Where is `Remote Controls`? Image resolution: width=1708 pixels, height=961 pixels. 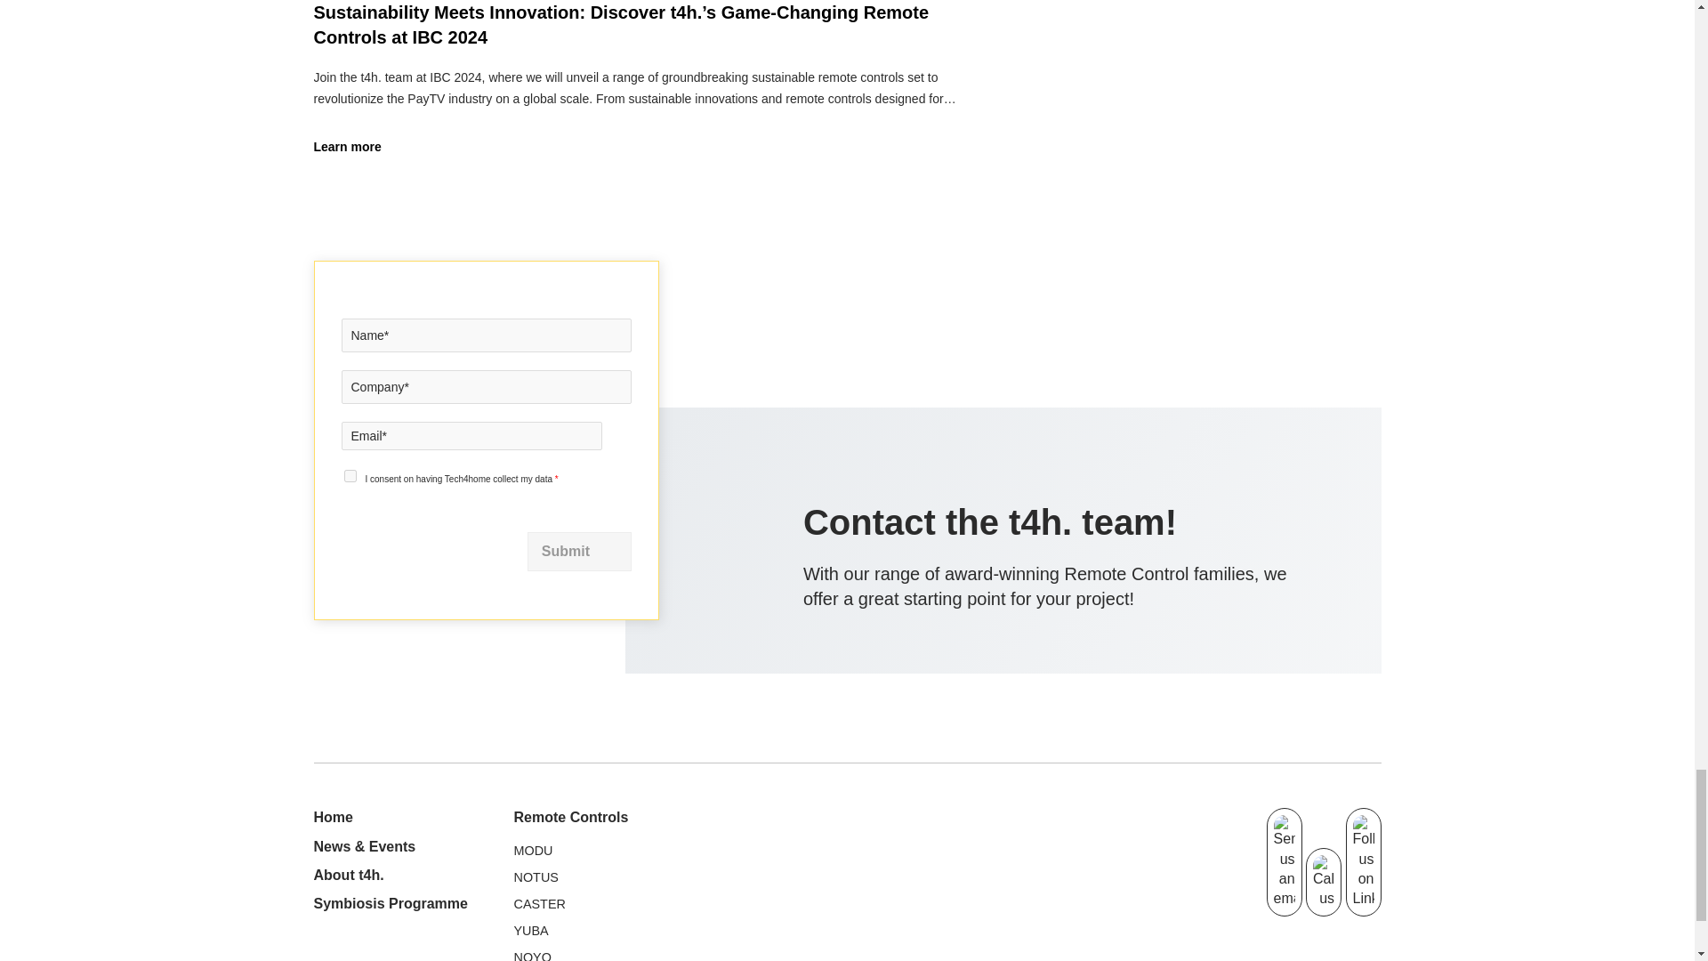 Remote Controls is located at coordinates (571, 817).